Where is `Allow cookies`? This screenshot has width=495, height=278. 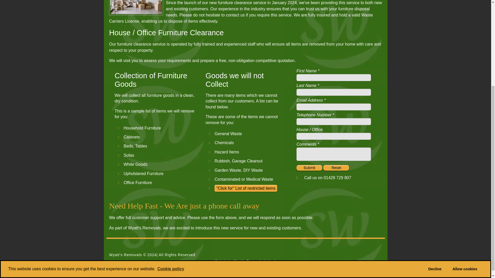
Allow cookies is located at coordinates (465, 145).